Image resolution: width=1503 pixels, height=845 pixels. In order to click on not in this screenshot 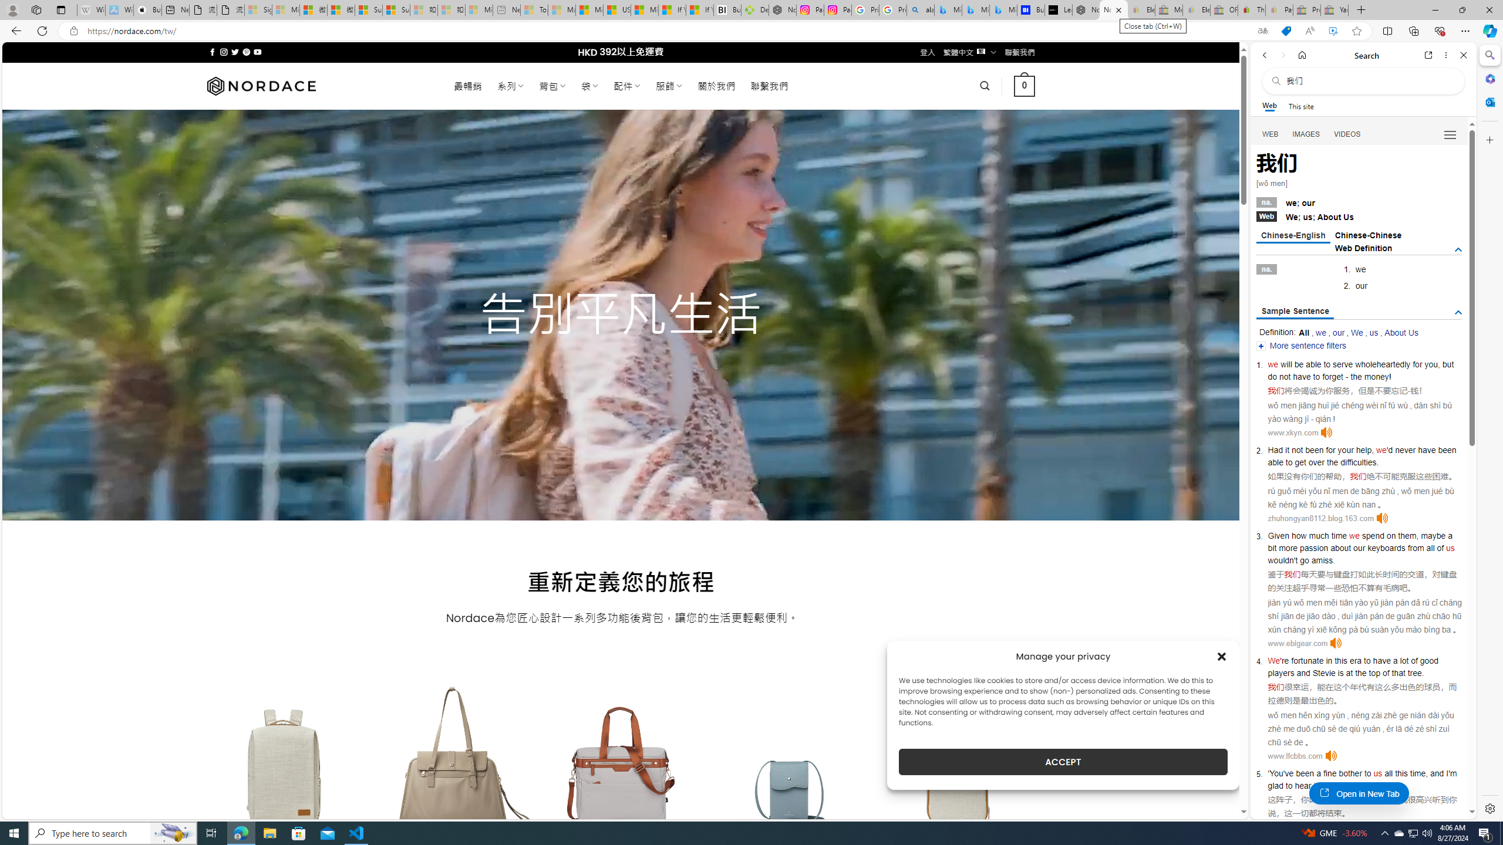, I will do `click(1297, 449)`.